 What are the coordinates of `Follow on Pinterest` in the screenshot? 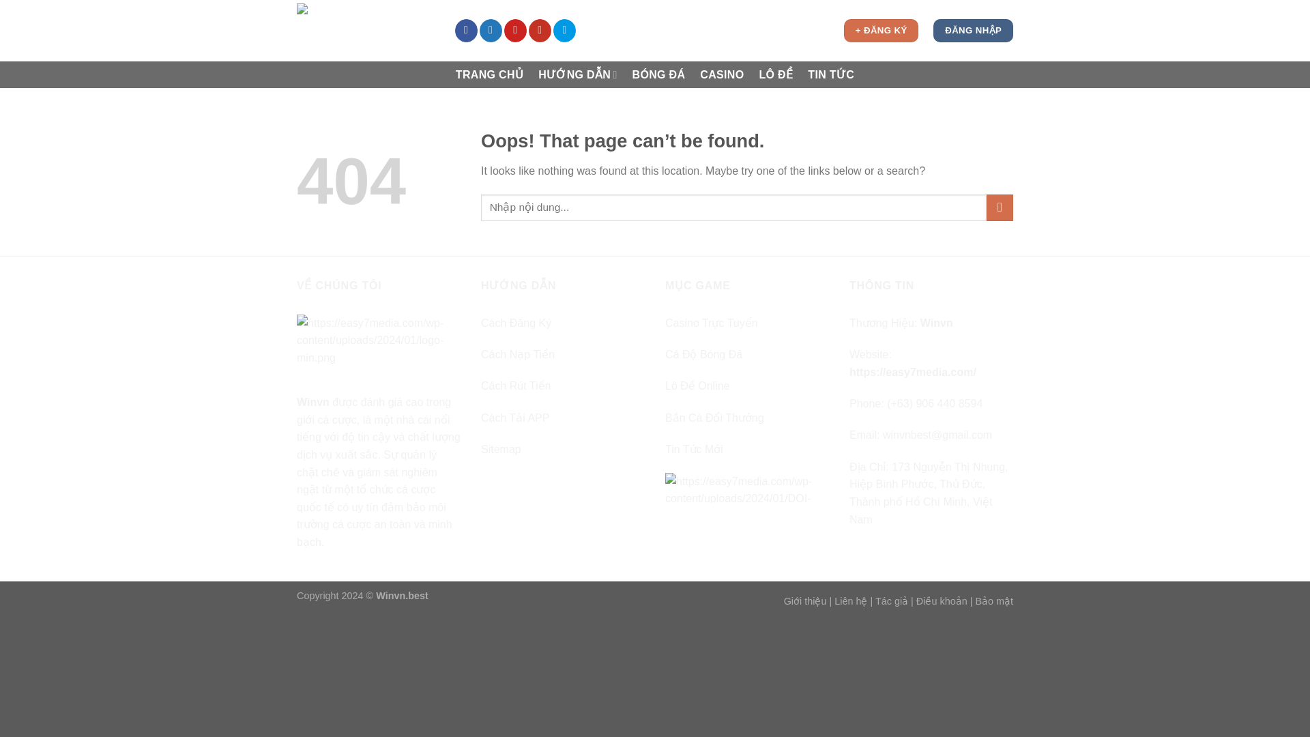 It's located at (515, 30).